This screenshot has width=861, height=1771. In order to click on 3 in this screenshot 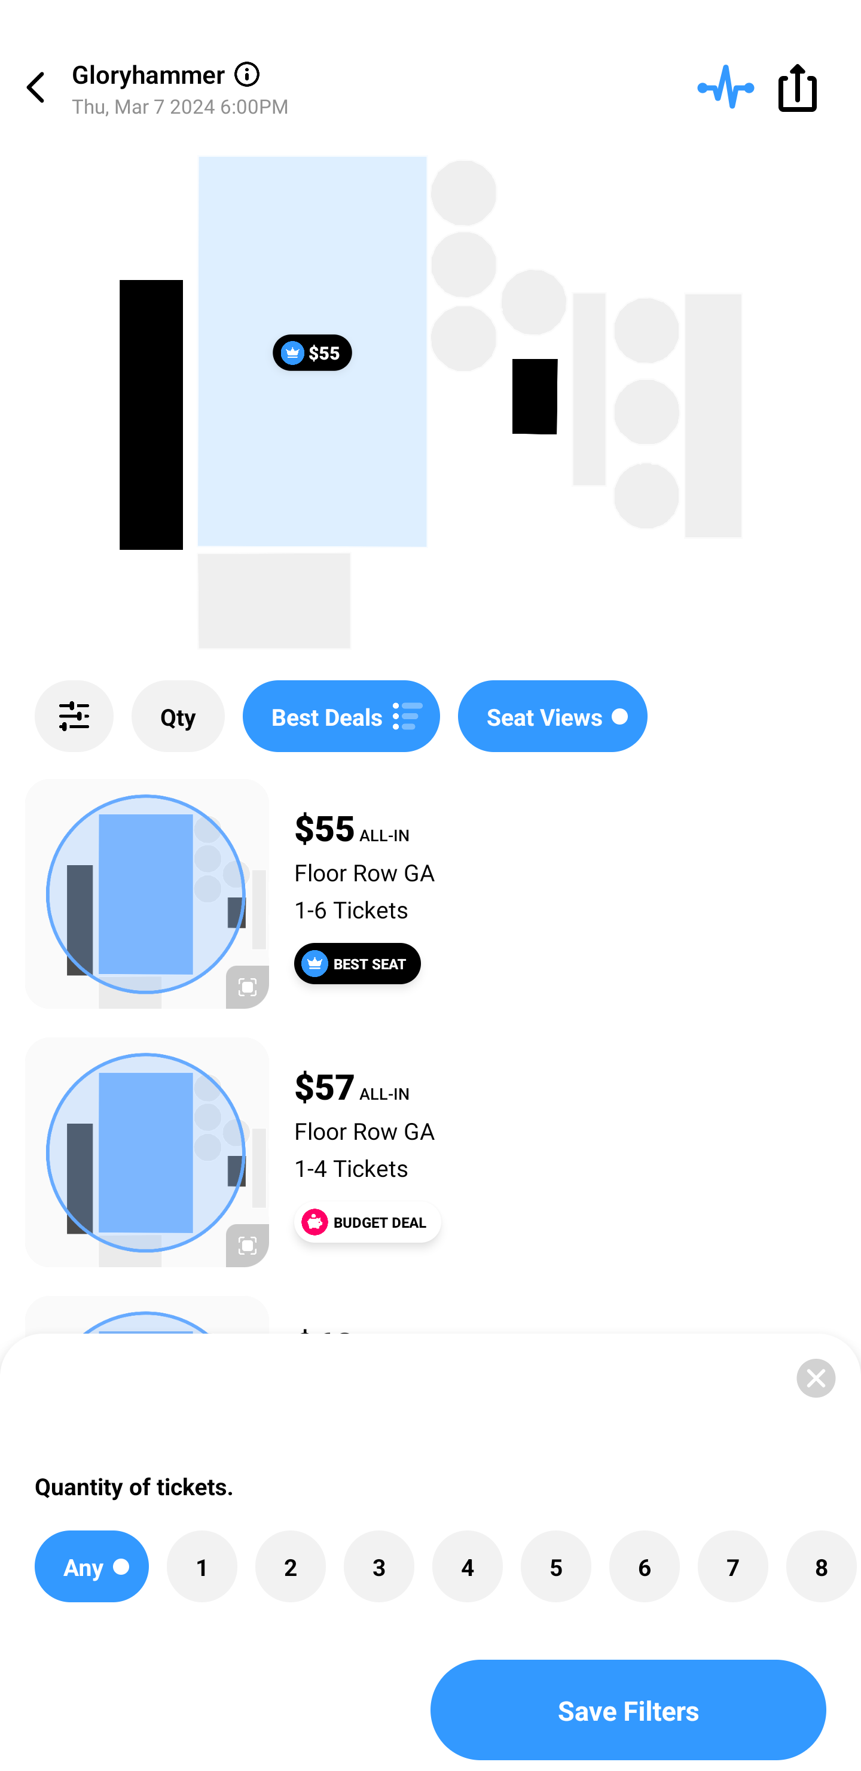, I will do `click(378, 1566)`.